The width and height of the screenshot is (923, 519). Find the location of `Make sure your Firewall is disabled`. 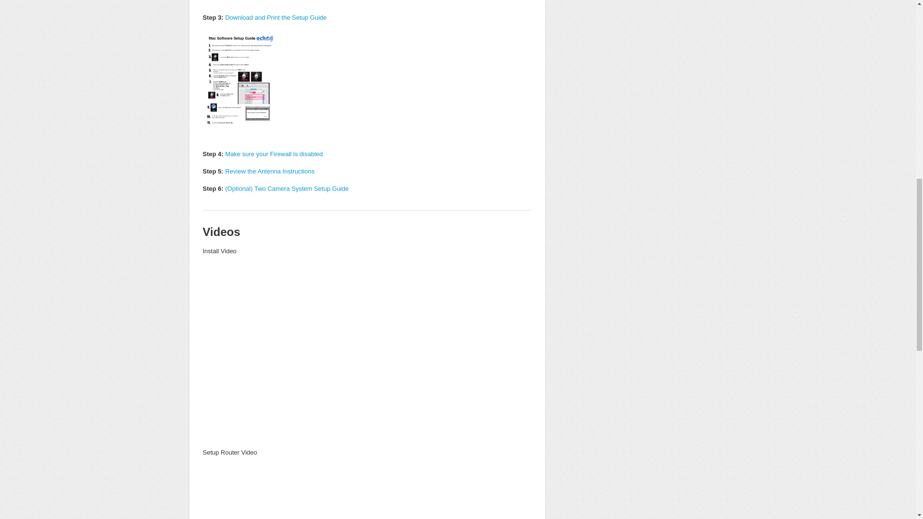

Make sure your Firewall is disabled is located at coordinates (274, 154).